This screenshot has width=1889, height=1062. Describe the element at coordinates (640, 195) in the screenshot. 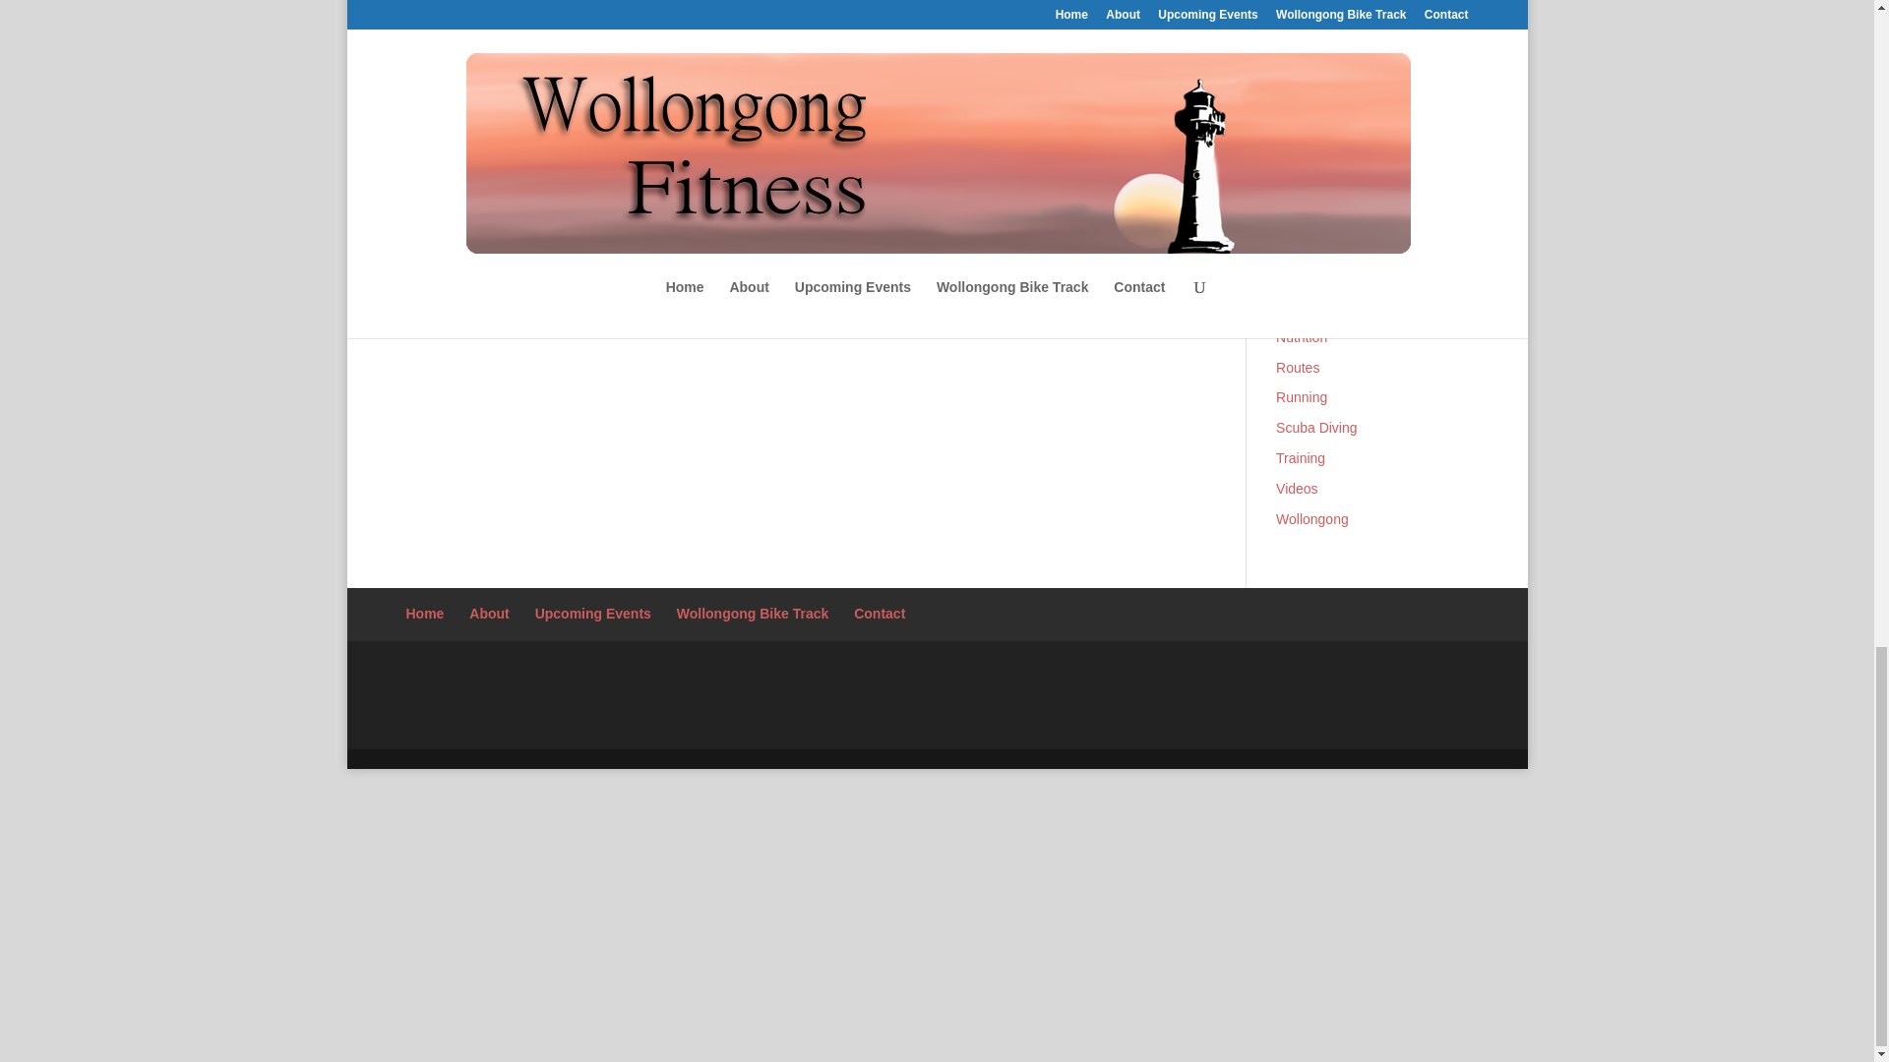

I see `Click to email a link to a friend` at that location.